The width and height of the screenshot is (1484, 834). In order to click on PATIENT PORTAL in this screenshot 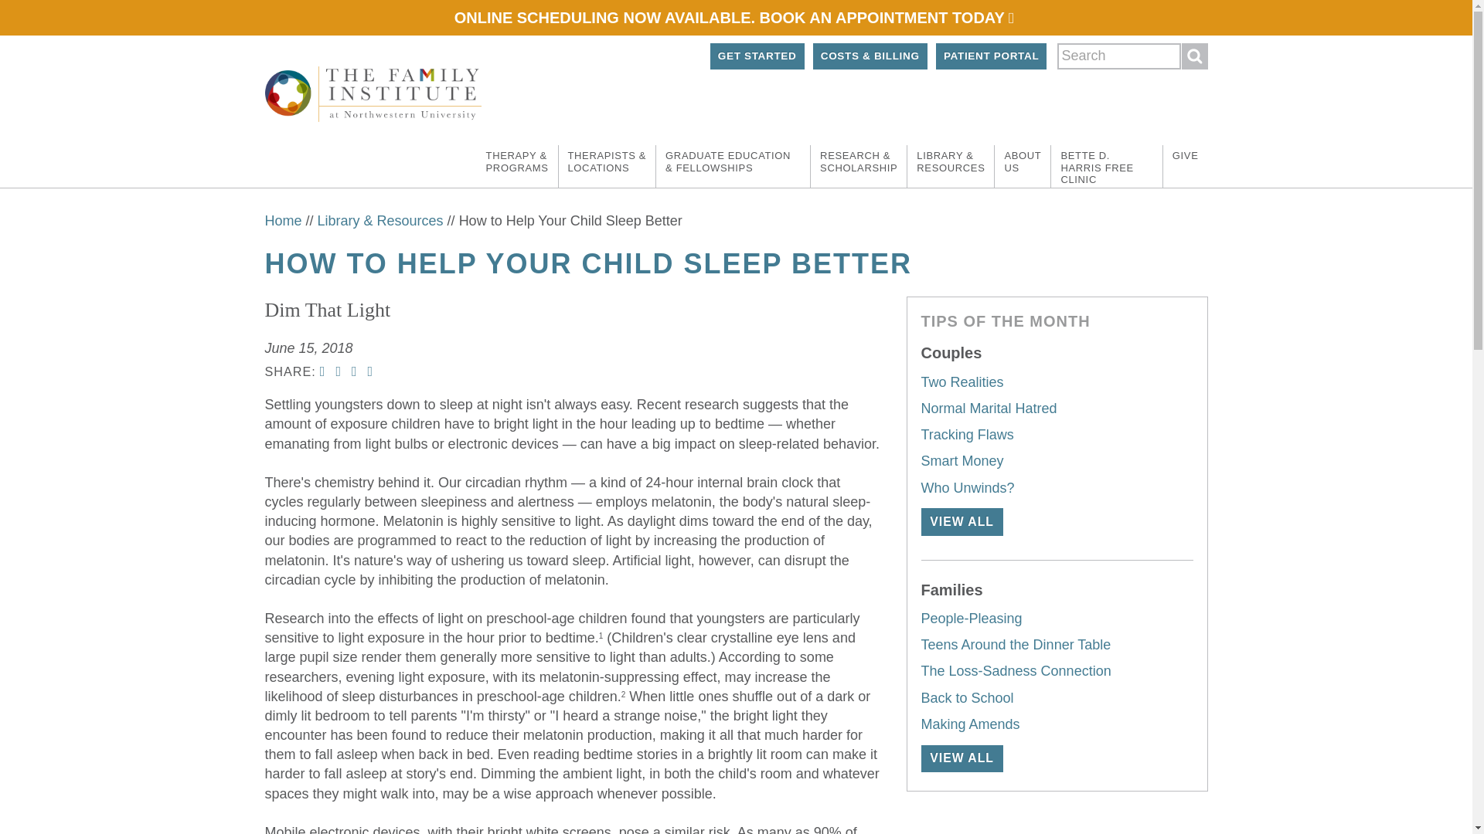, I will do `click(992, 56)`.